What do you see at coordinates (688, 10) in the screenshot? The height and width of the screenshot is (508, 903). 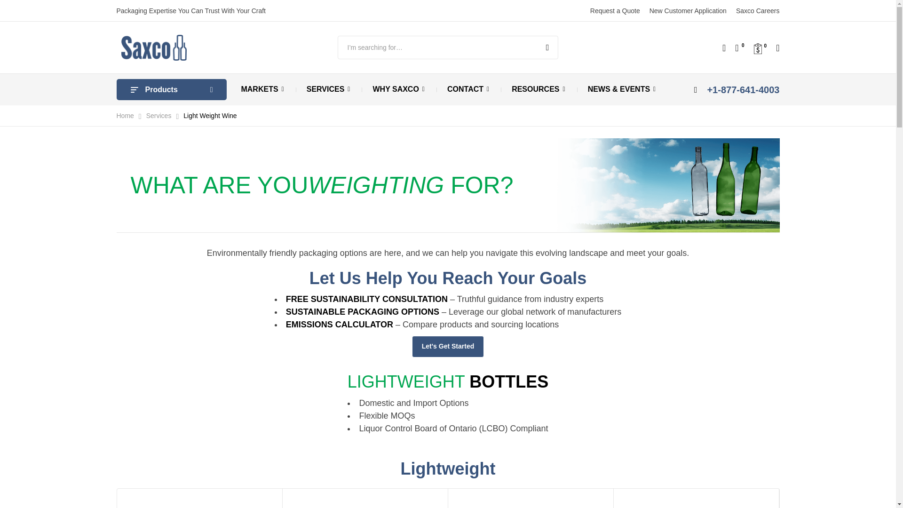 I see `New Customer Application` at bounding box center [688, 10].